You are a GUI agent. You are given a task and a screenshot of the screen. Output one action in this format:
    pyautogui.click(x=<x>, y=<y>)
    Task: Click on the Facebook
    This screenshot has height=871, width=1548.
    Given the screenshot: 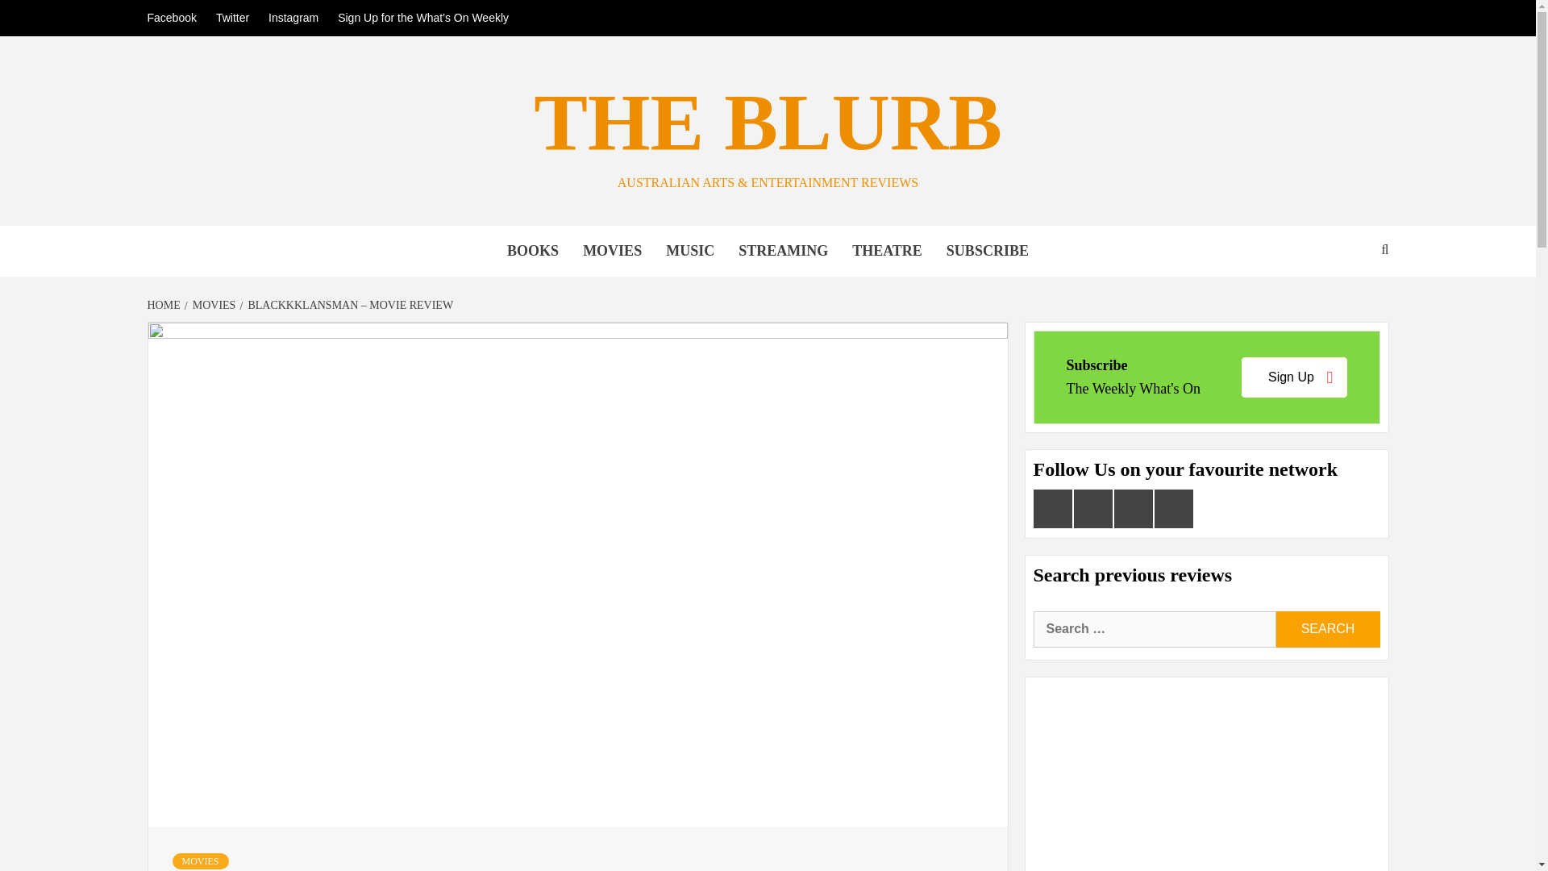 What is the action you would take?
    pyautogui.click(x=176, y=18)
    